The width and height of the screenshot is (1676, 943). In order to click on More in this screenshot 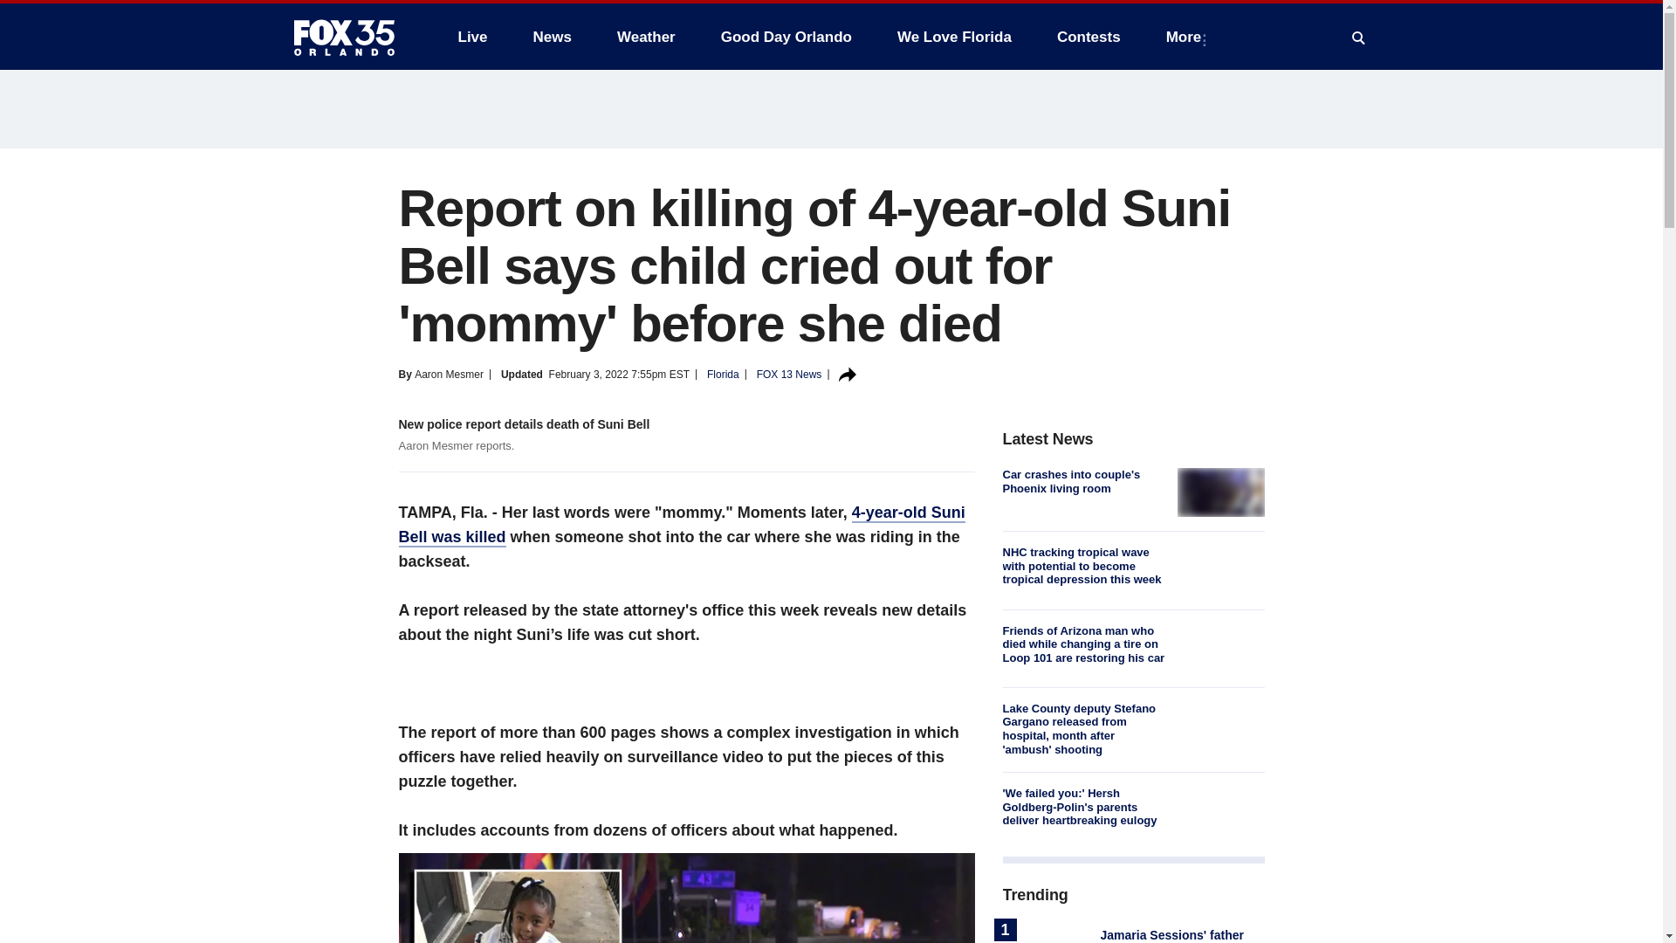, I will do `click(1187, 37)`.